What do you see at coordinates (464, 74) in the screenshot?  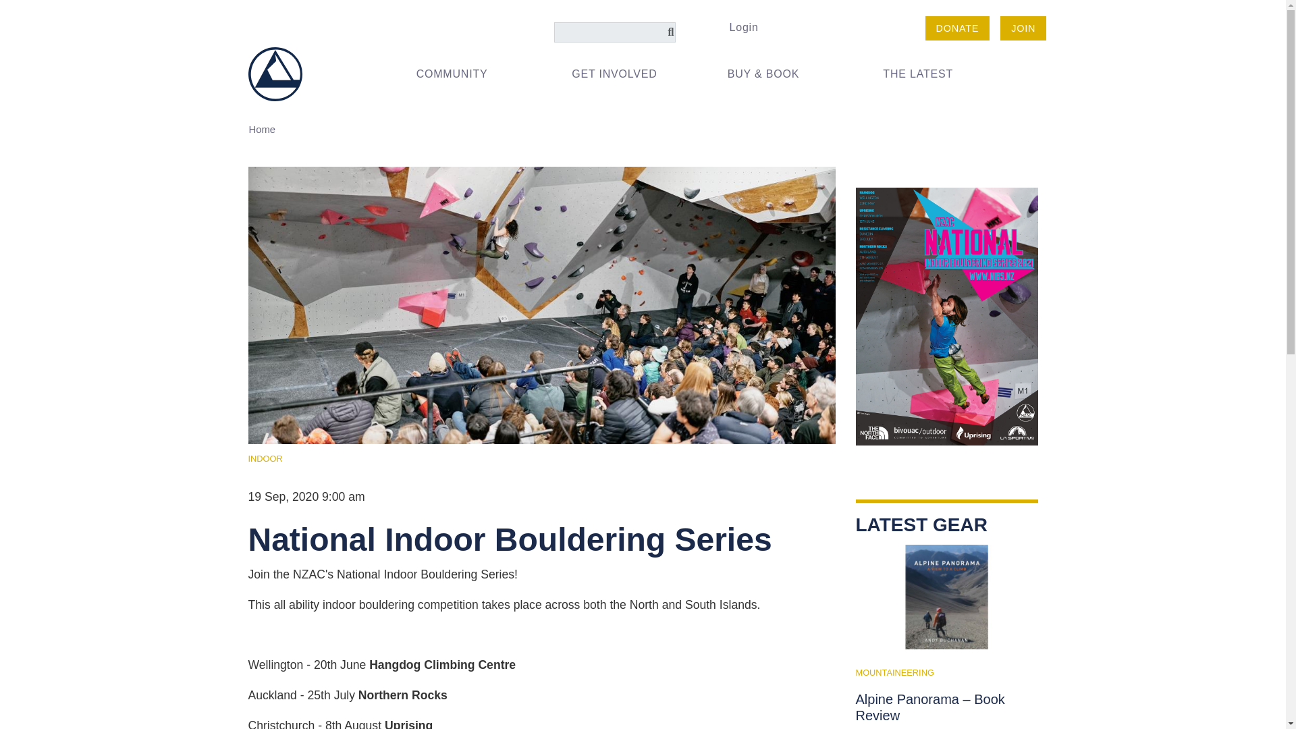 I see `Everything you need to know about NZAC and its activities` at bounding box center [464, 74].